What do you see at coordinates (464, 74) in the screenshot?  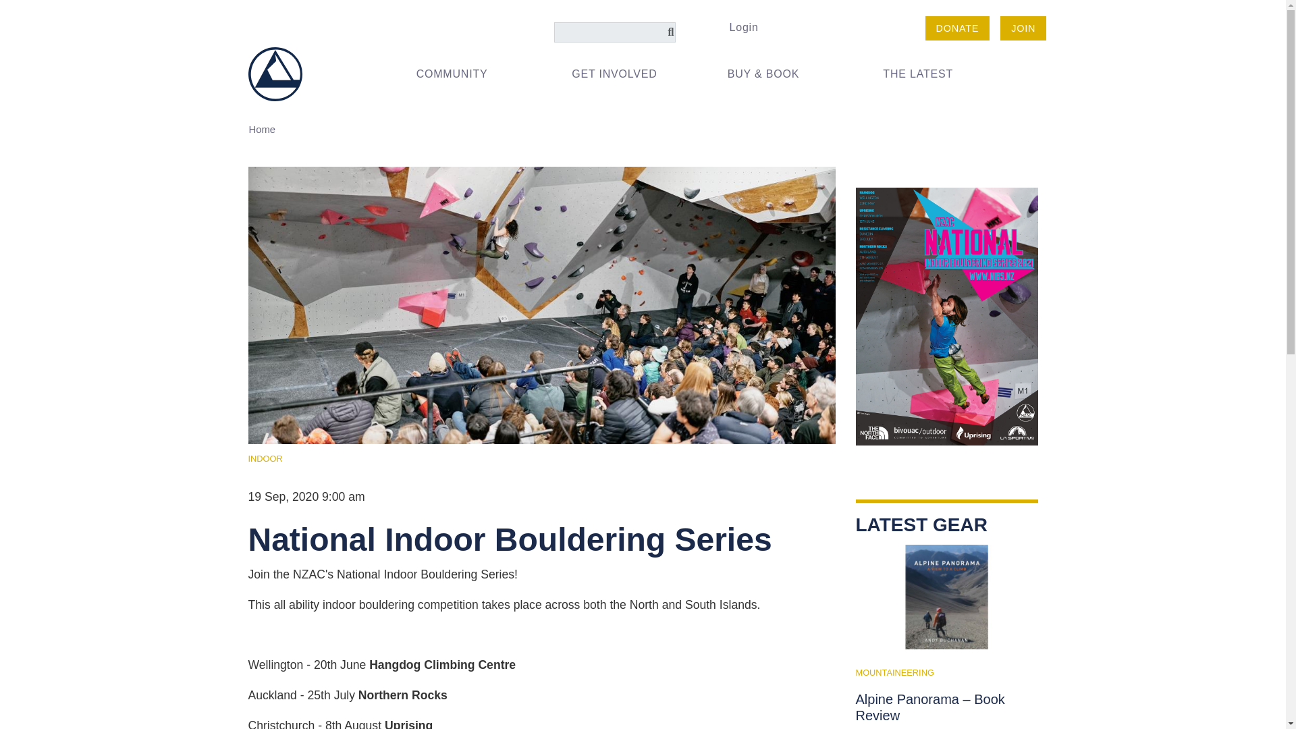 I see `Everything you need to know about NZAC and its activities` at bounding box center [464, 74].